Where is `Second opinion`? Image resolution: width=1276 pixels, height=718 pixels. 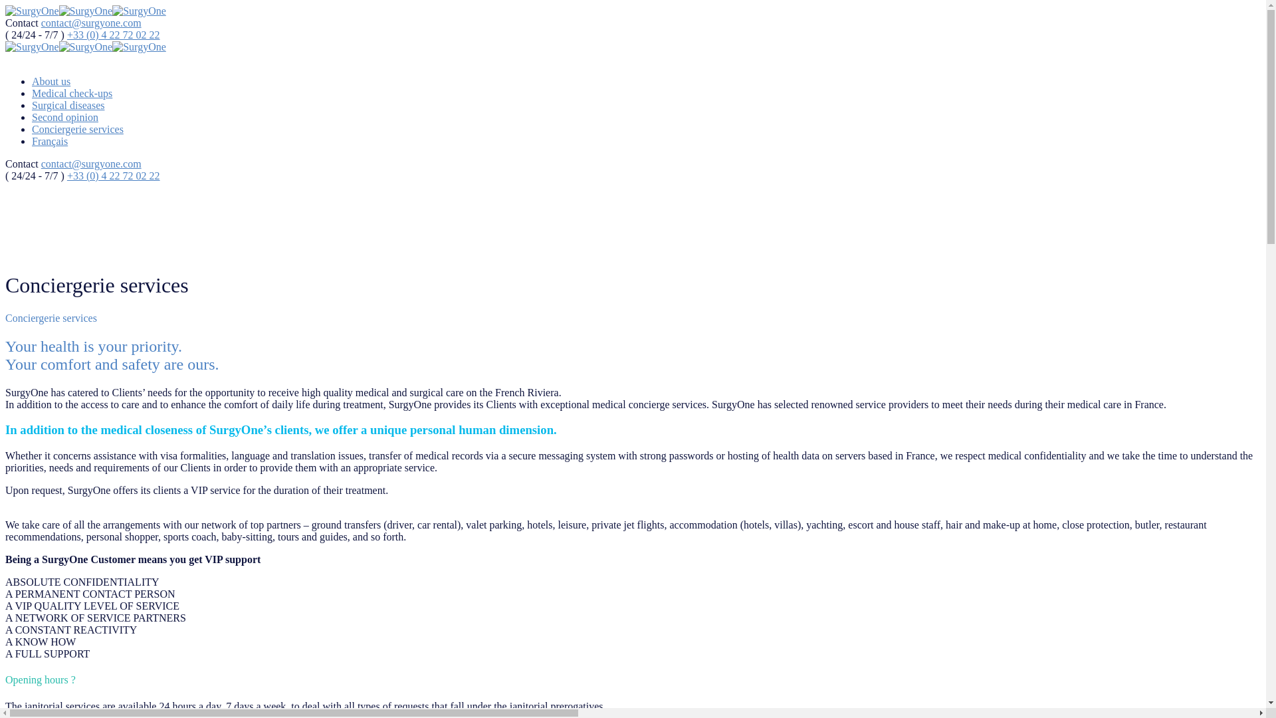
Second opinion is located at coordinates (65, 117).